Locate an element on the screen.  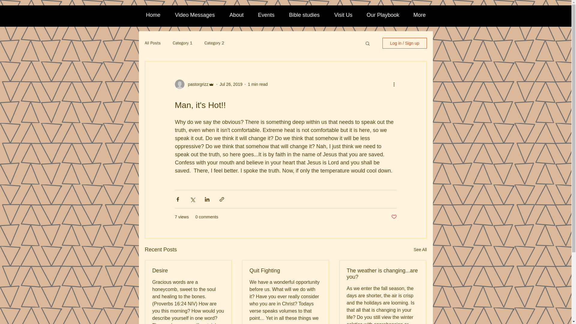
Home is located at coordinates (153, 15).